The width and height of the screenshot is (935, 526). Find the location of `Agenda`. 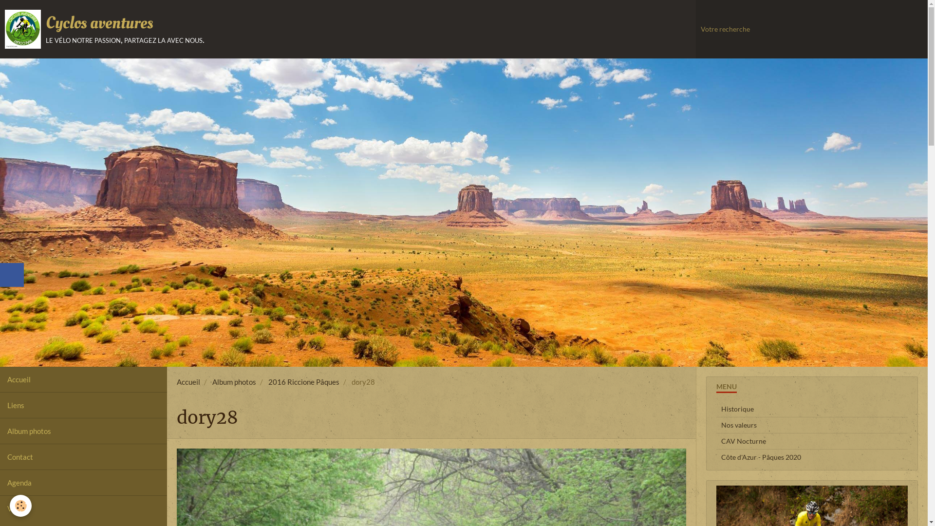

Agenda is located at coordinates (84, 482).